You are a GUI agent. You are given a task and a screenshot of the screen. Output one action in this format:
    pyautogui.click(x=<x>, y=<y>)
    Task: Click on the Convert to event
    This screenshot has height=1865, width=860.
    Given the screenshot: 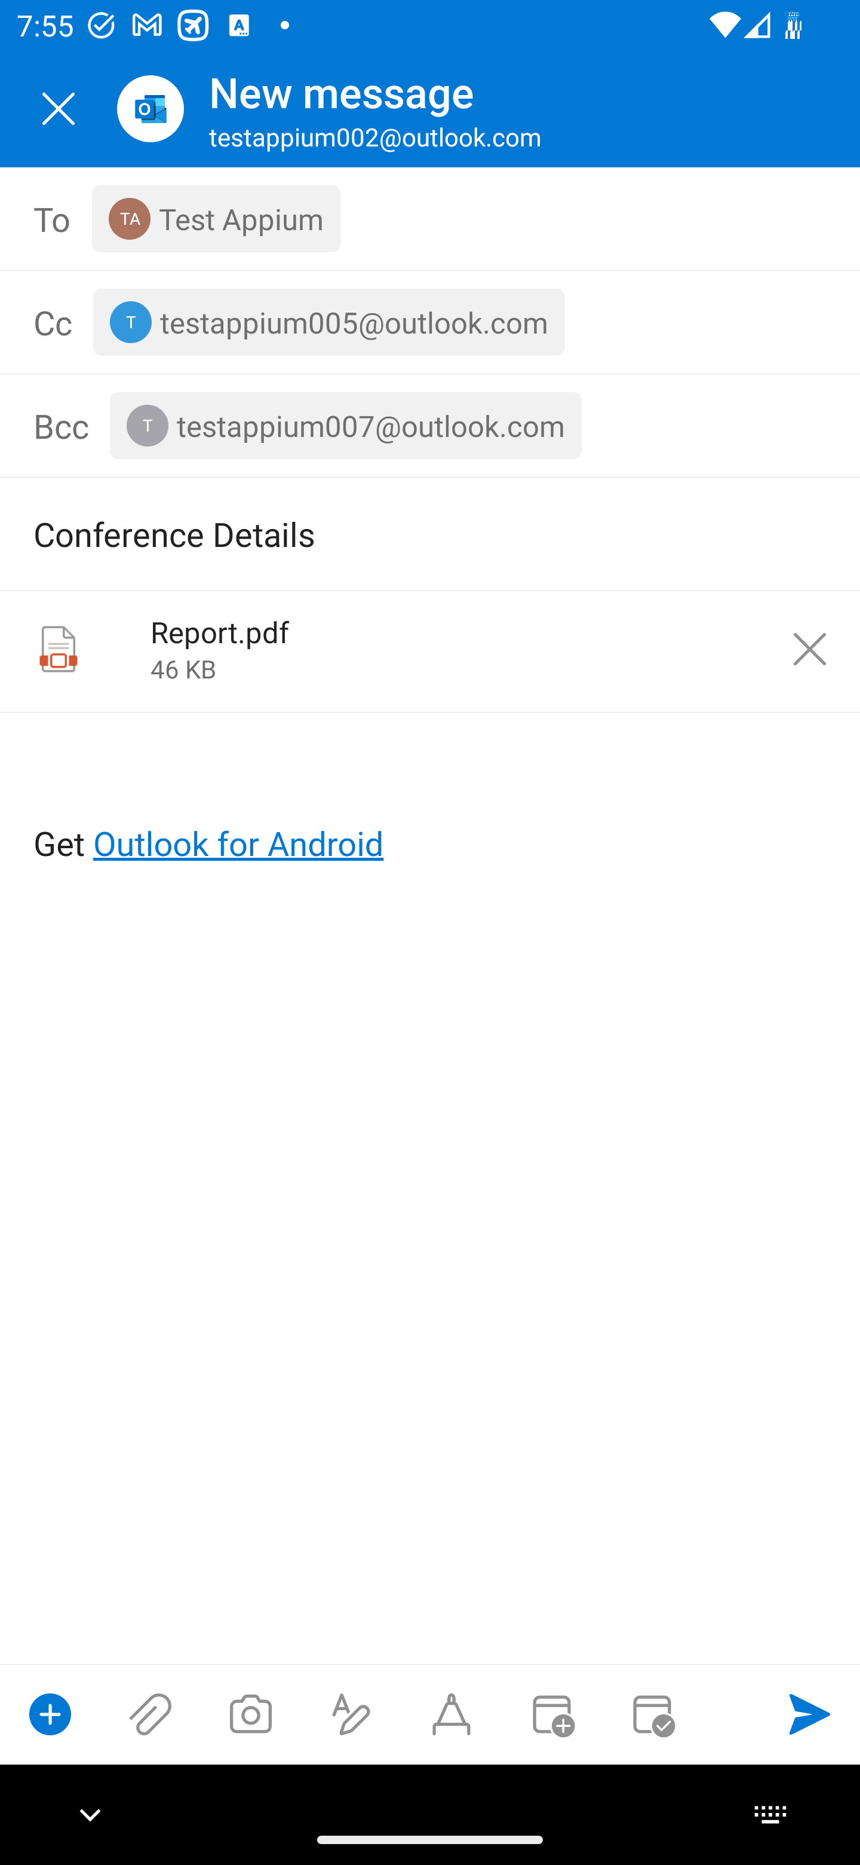 What is the action you would take?
    pyautogui.click(x=551, y=1714)
    